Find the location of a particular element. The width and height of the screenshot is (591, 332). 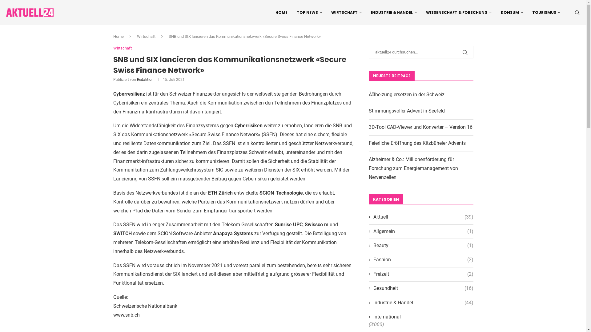

Allgemein
(1) is located at coordinates (421, 231).